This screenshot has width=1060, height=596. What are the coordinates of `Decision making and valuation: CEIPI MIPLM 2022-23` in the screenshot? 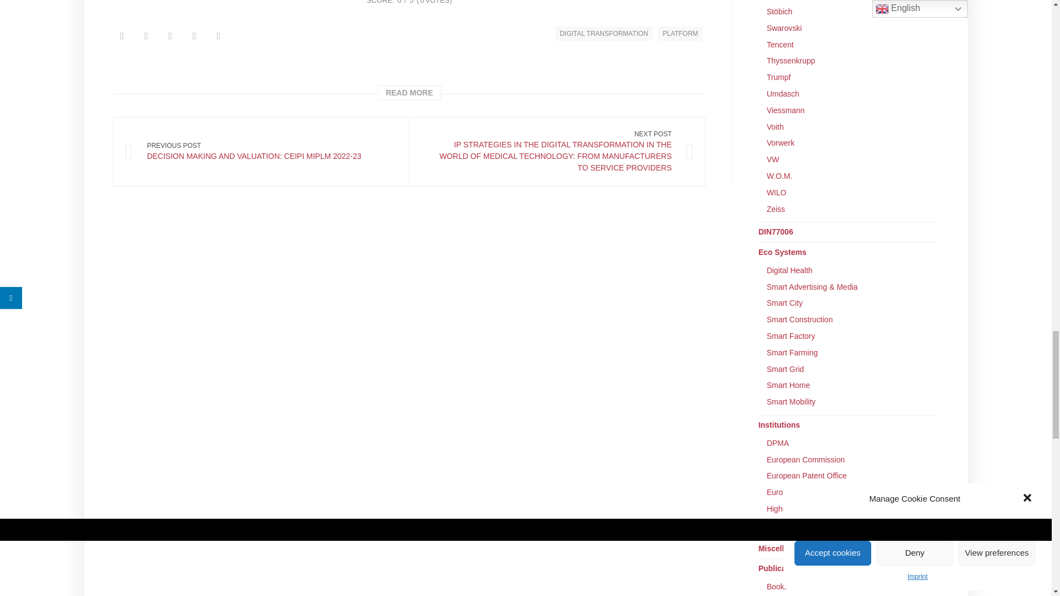 It's located at (261, 151).